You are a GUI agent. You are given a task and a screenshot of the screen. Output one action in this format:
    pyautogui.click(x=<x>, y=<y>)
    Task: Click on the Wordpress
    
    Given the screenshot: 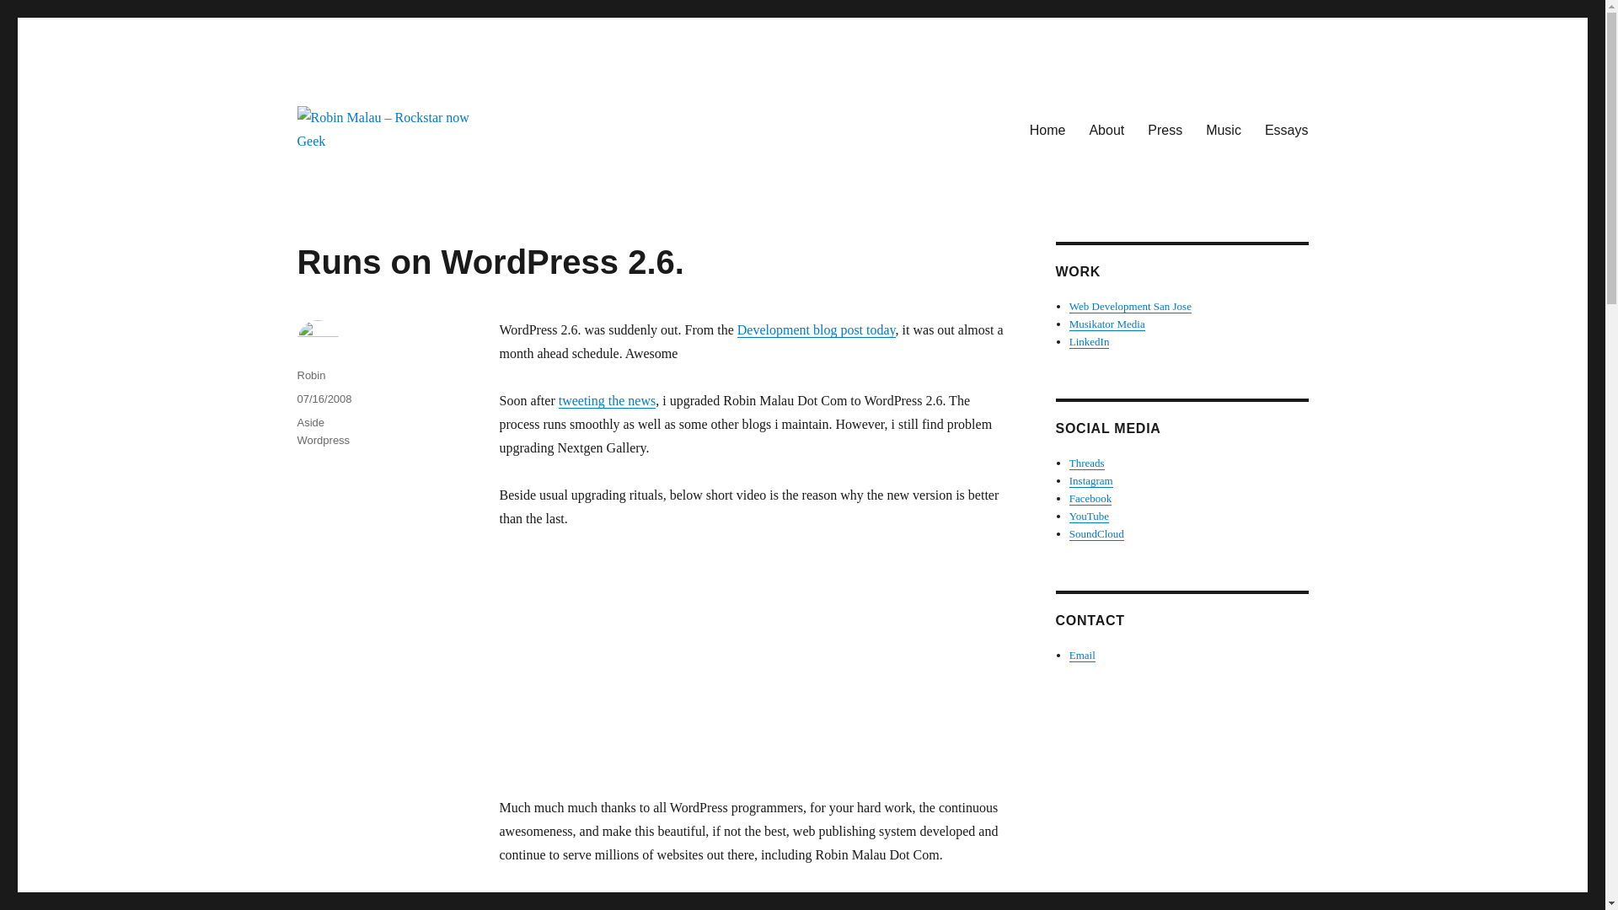 What is the action you would take?
    pyautogui.click(x=322, y=440)
    